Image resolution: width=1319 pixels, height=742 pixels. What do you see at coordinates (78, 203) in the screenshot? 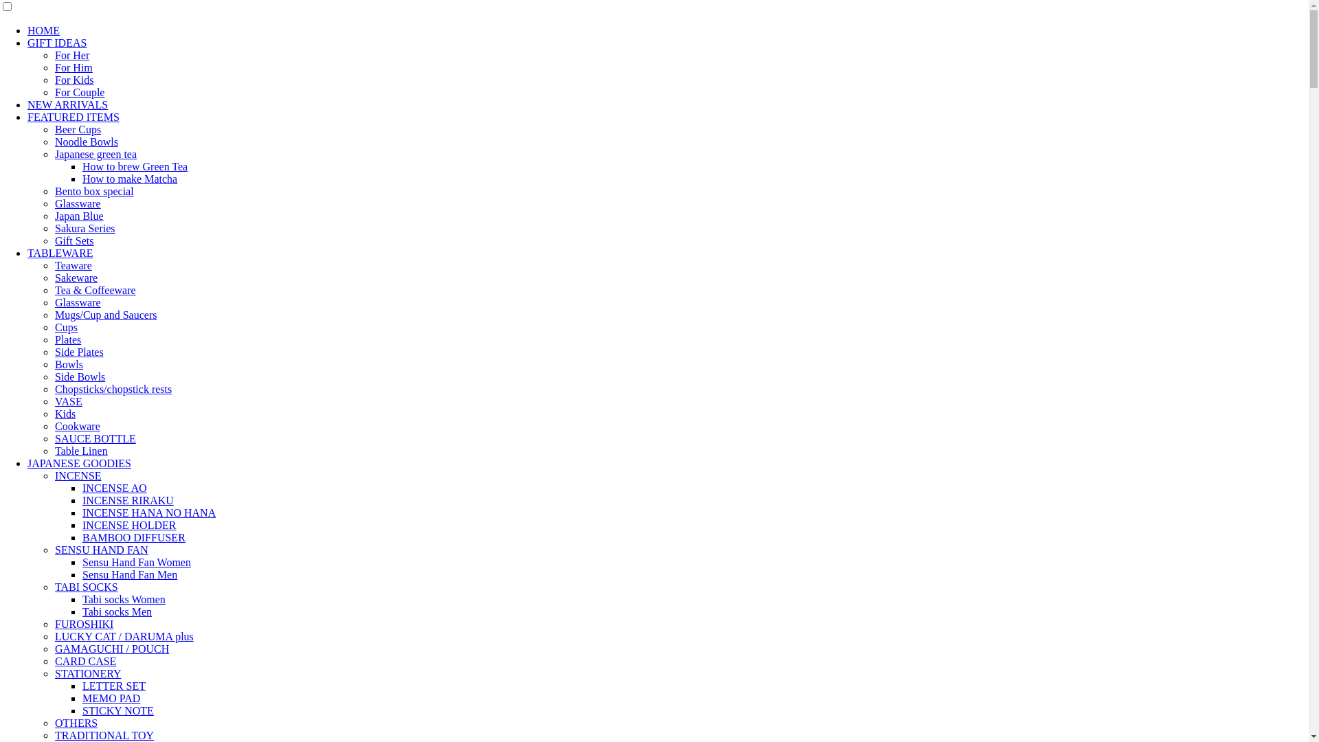
I see `Glassware` at bounding box center [78, 203].